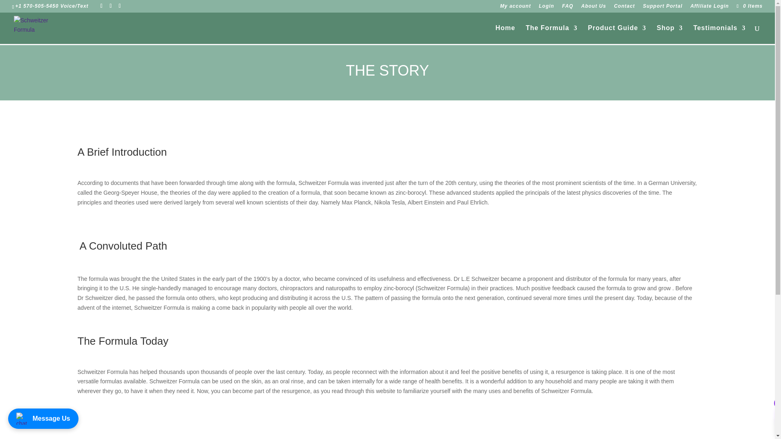  Describe the element at coordinates (505, 34) in the screenshot. I see `Home` at that location.